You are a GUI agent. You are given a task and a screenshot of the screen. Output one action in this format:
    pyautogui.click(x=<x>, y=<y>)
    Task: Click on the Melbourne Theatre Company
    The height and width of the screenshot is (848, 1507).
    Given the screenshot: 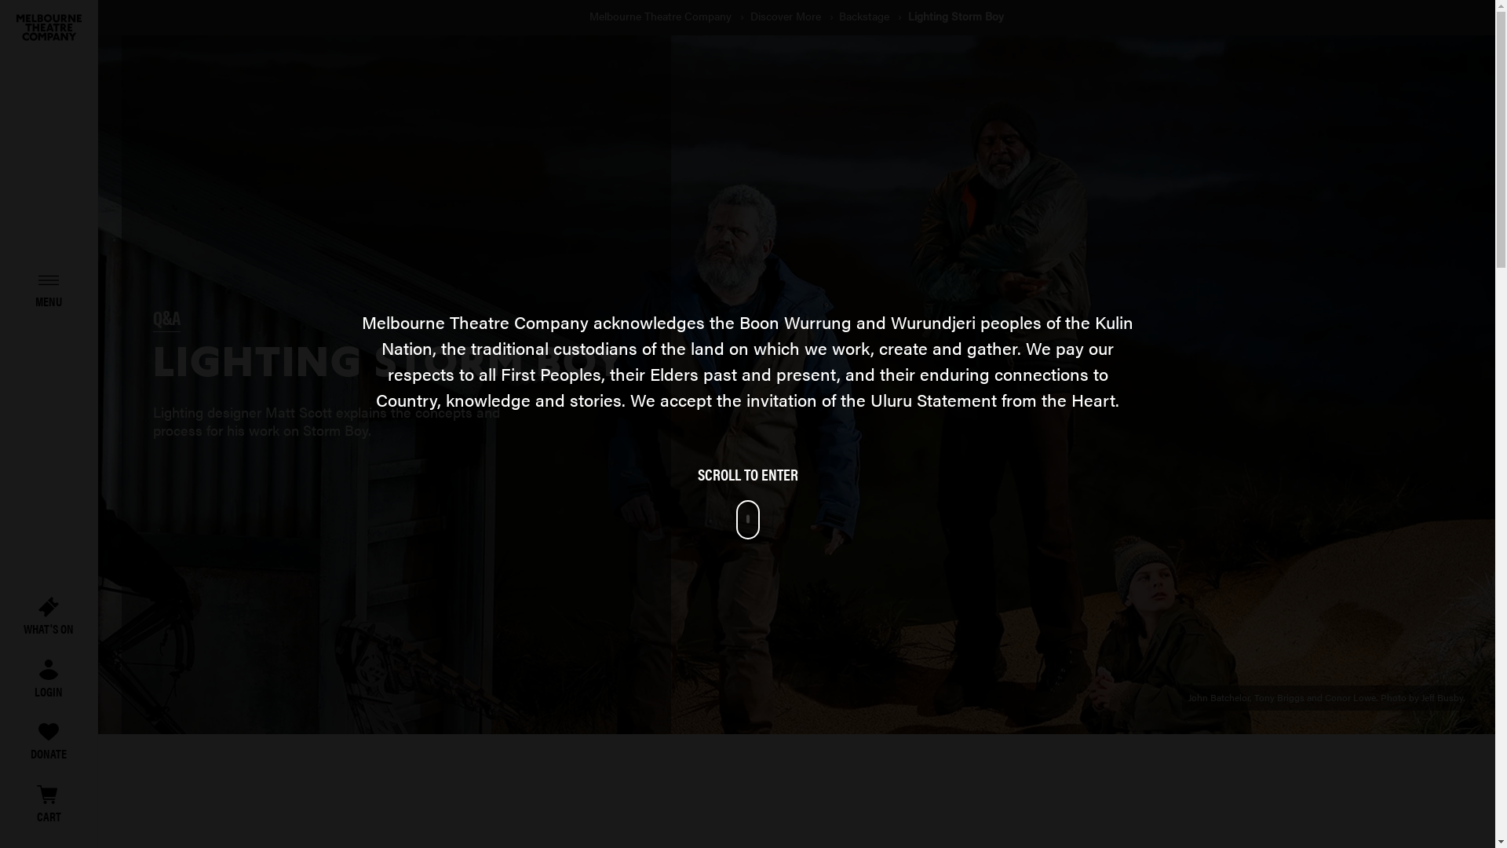 What is the action you would take?
    pyautogui.click(x=662, y=16)
    